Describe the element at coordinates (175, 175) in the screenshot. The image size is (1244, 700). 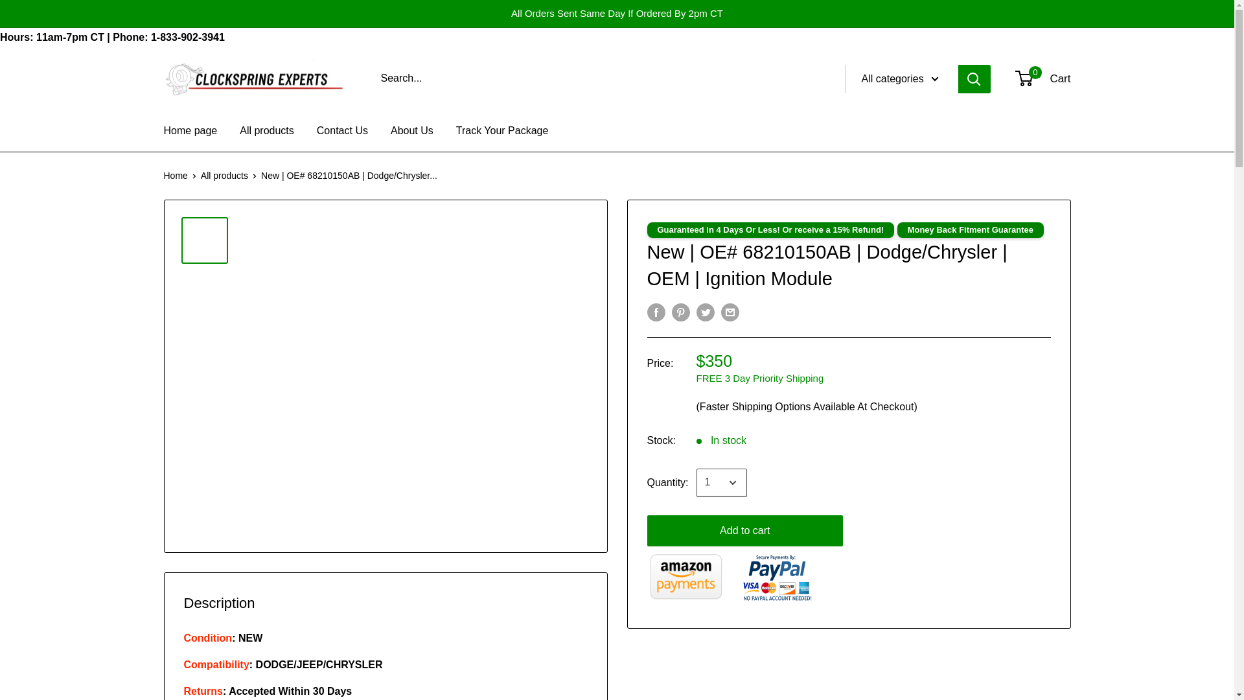
I see `Home` at that location.